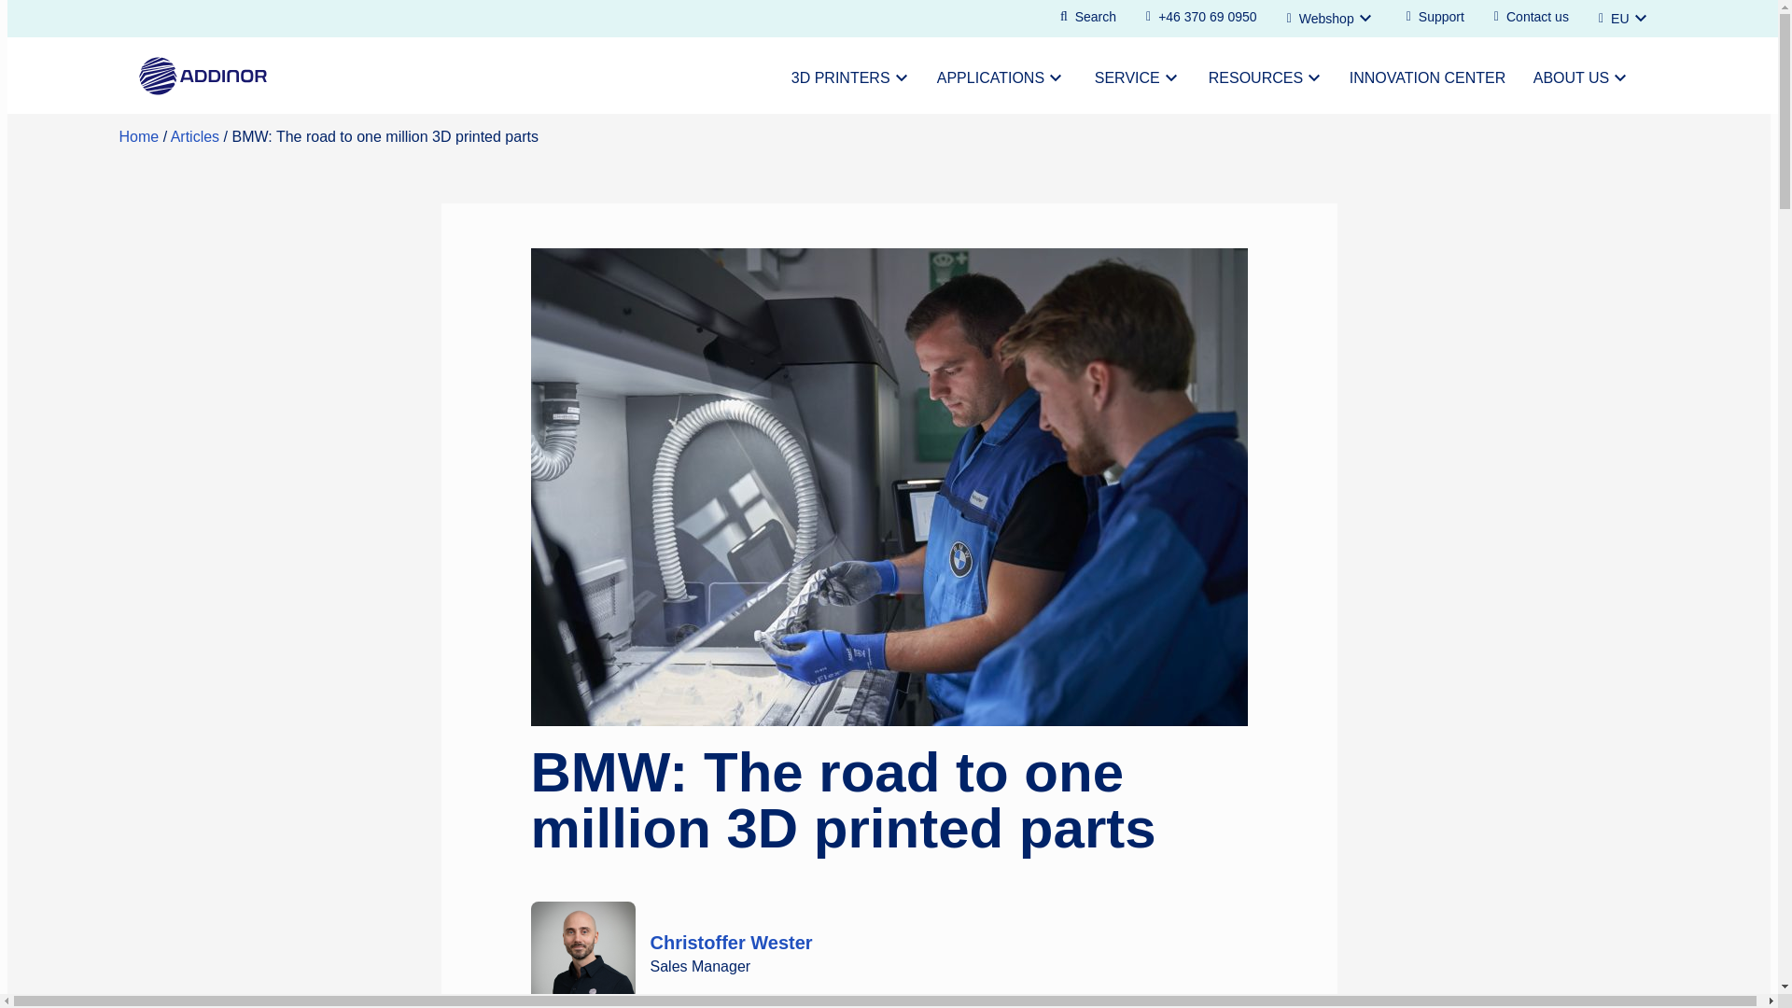 This screenshot has width=1792, height=1008. Describe the element at coordinates (194, 136) in the screenshot. I see `Articles` at that location.